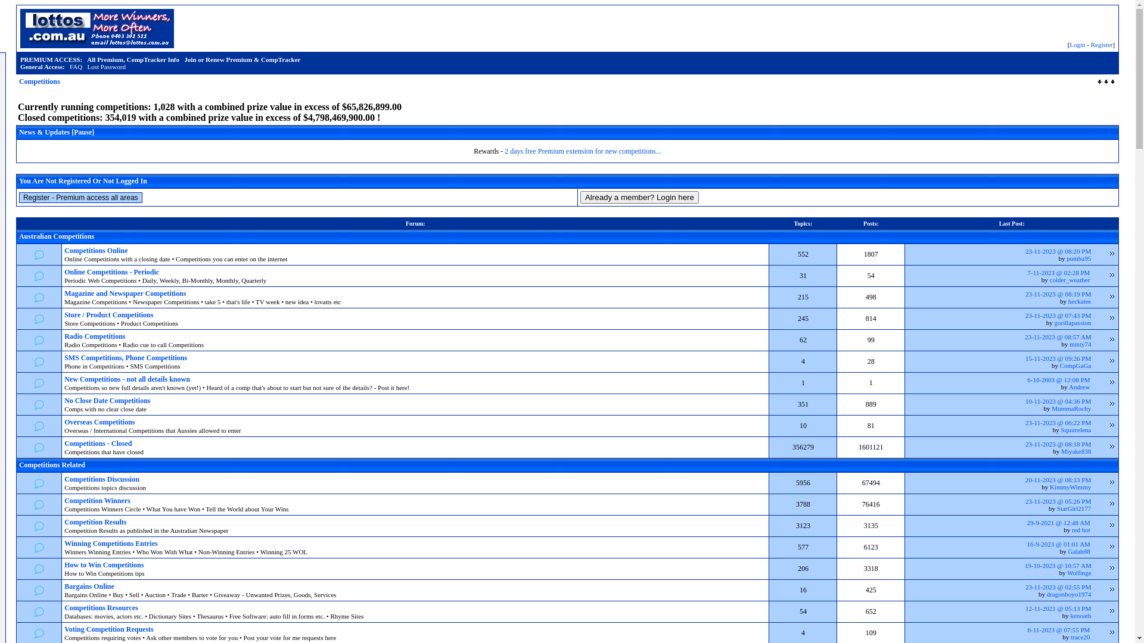  What do you see at coordinates (1058, 251) in the screenshot?
I see `23-11-2023 @ 08:20 PM` at bounding box center [1058, 251].